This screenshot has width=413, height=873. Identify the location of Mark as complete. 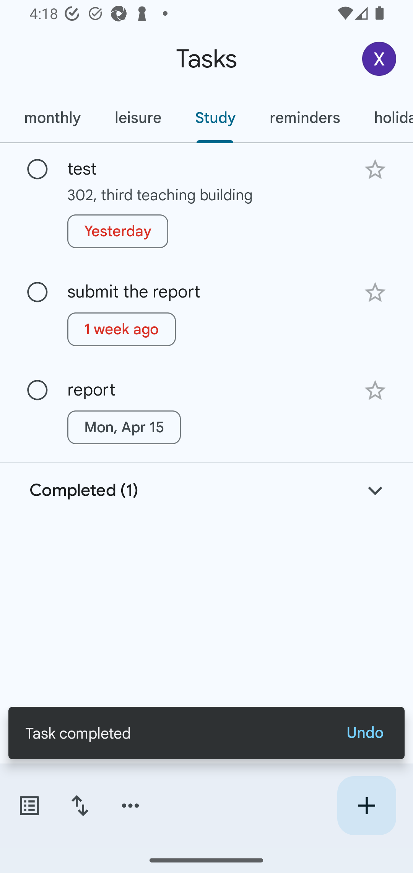
(37, 391).